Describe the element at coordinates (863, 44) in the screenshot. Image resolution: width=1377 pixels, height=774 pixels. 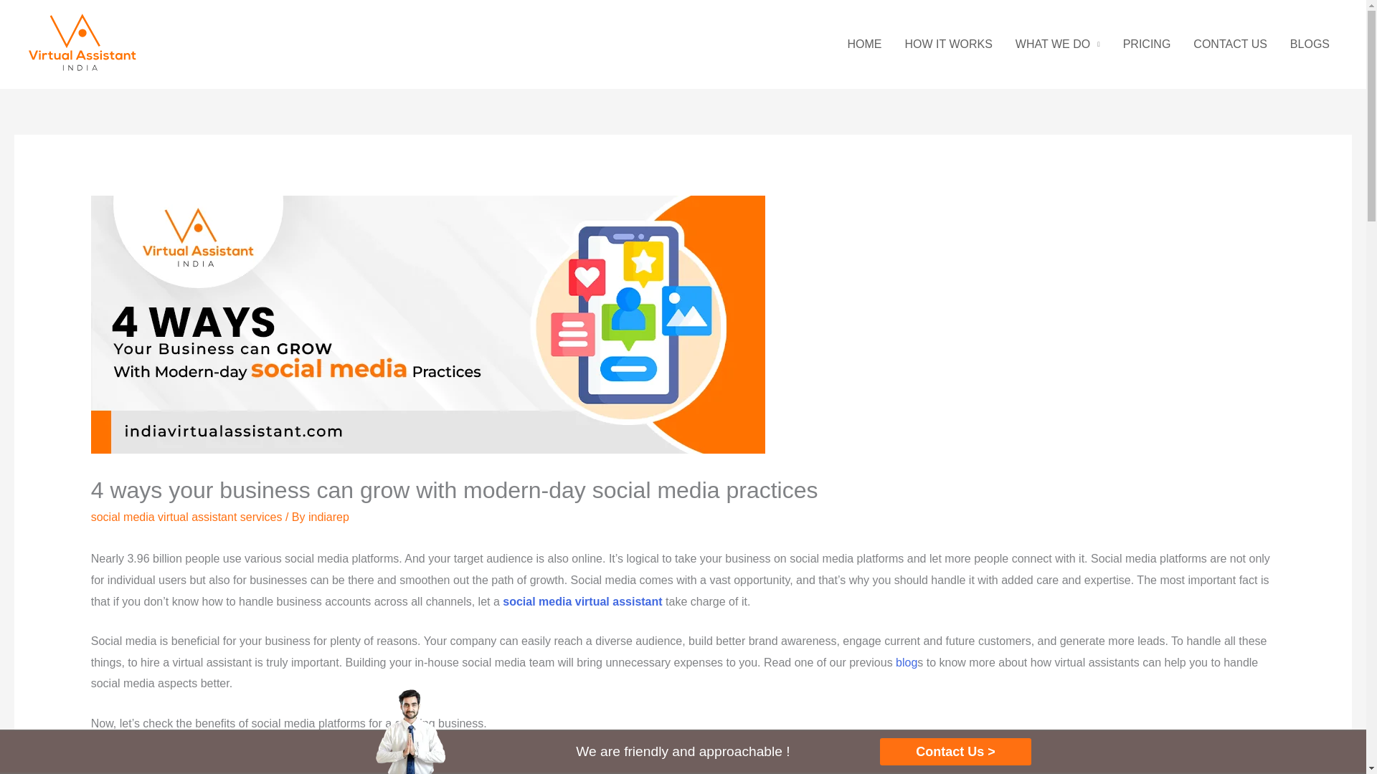
I see `HOME` at that location.